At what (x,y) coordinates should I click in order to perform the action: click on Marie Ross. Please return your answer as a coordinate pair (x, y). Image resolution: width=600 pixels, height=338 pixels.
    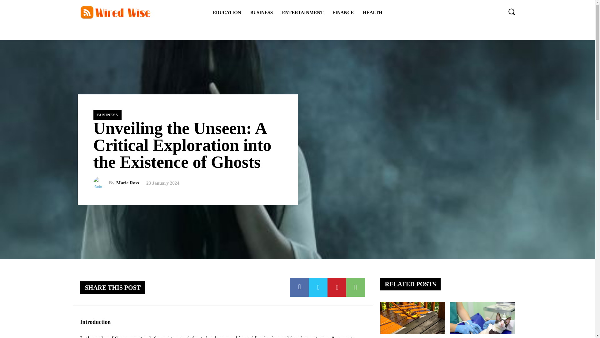
    Looking at the image, I should click on (127, 183).